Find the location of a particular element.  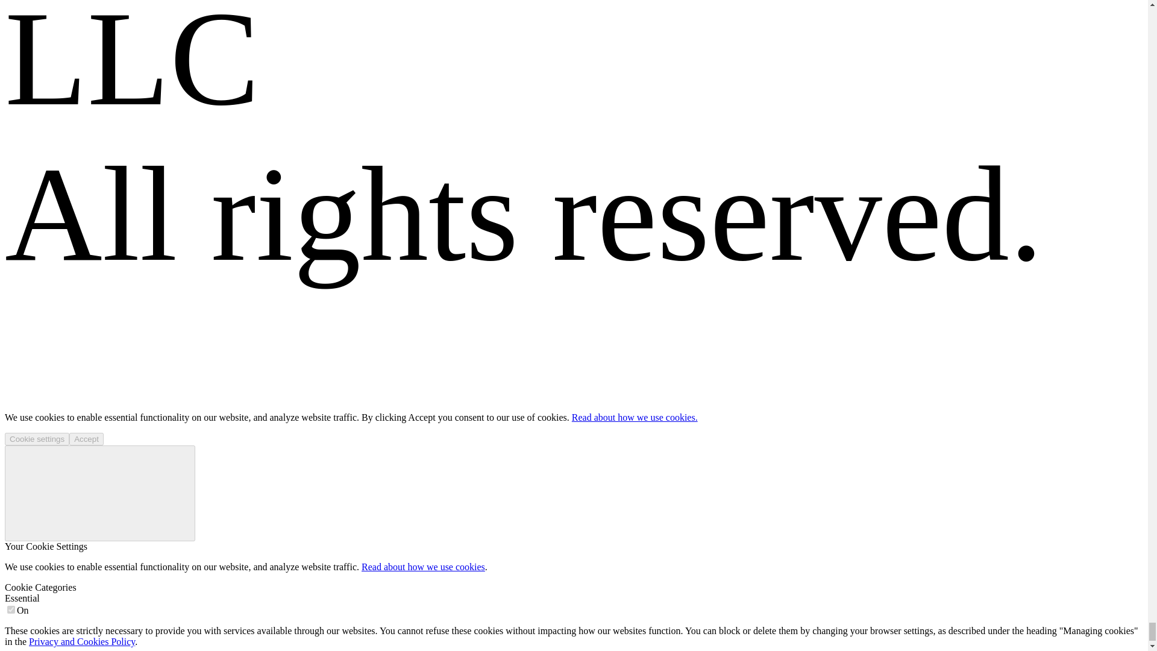

Cookie settings is located at coordinates (37, 439).